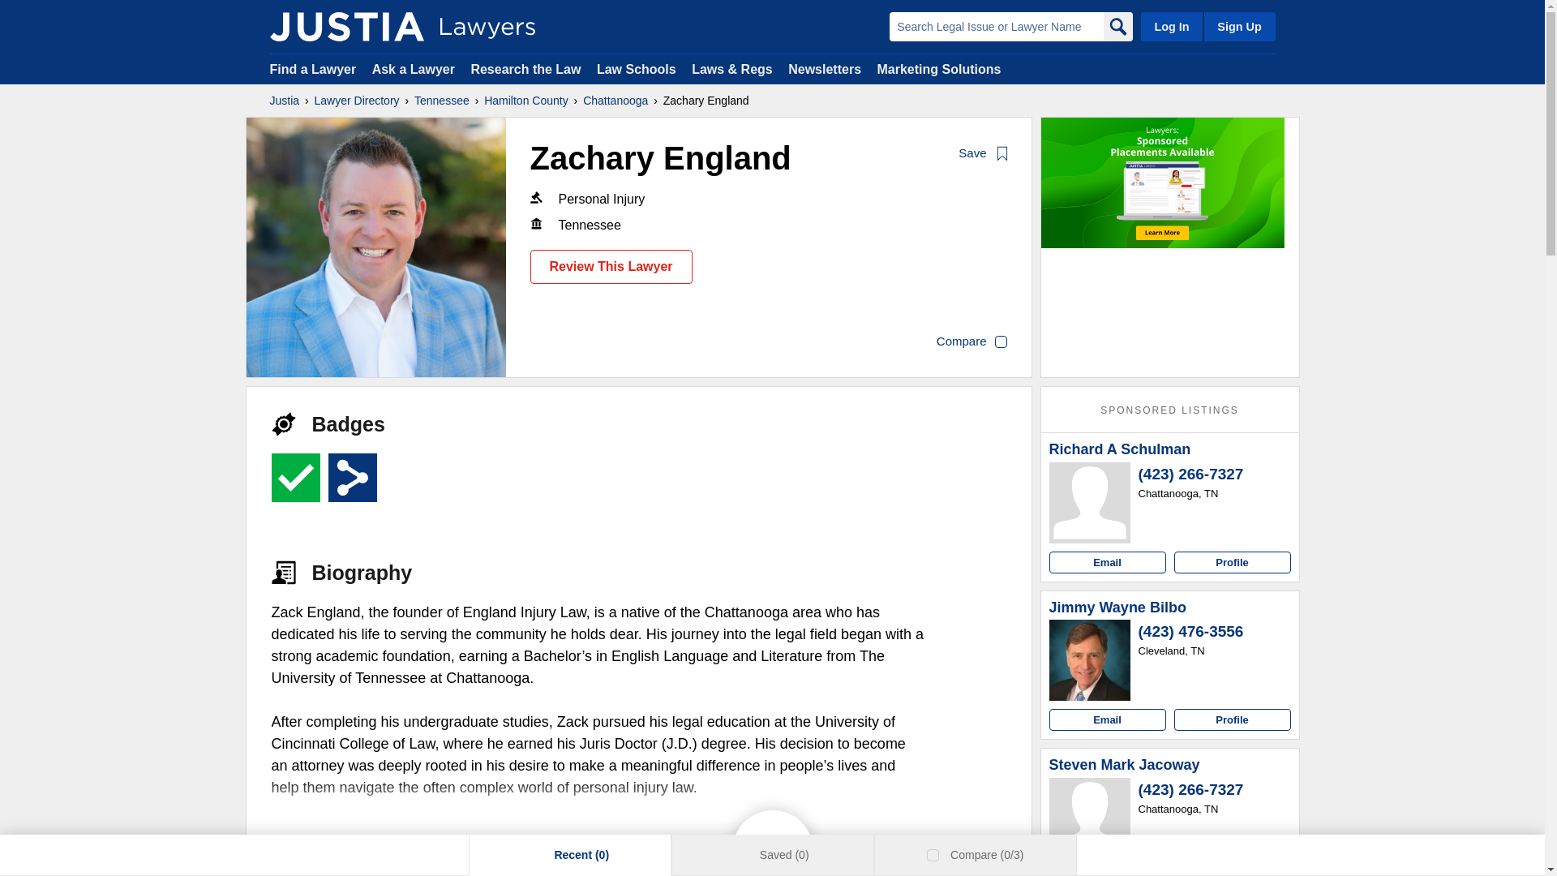 The height and width of the screenshot is (876, 1557). Describe the element at coordinates (996, 26) in the screenshot. I see `Search Legal Issue or Lawyer Name` at that location.